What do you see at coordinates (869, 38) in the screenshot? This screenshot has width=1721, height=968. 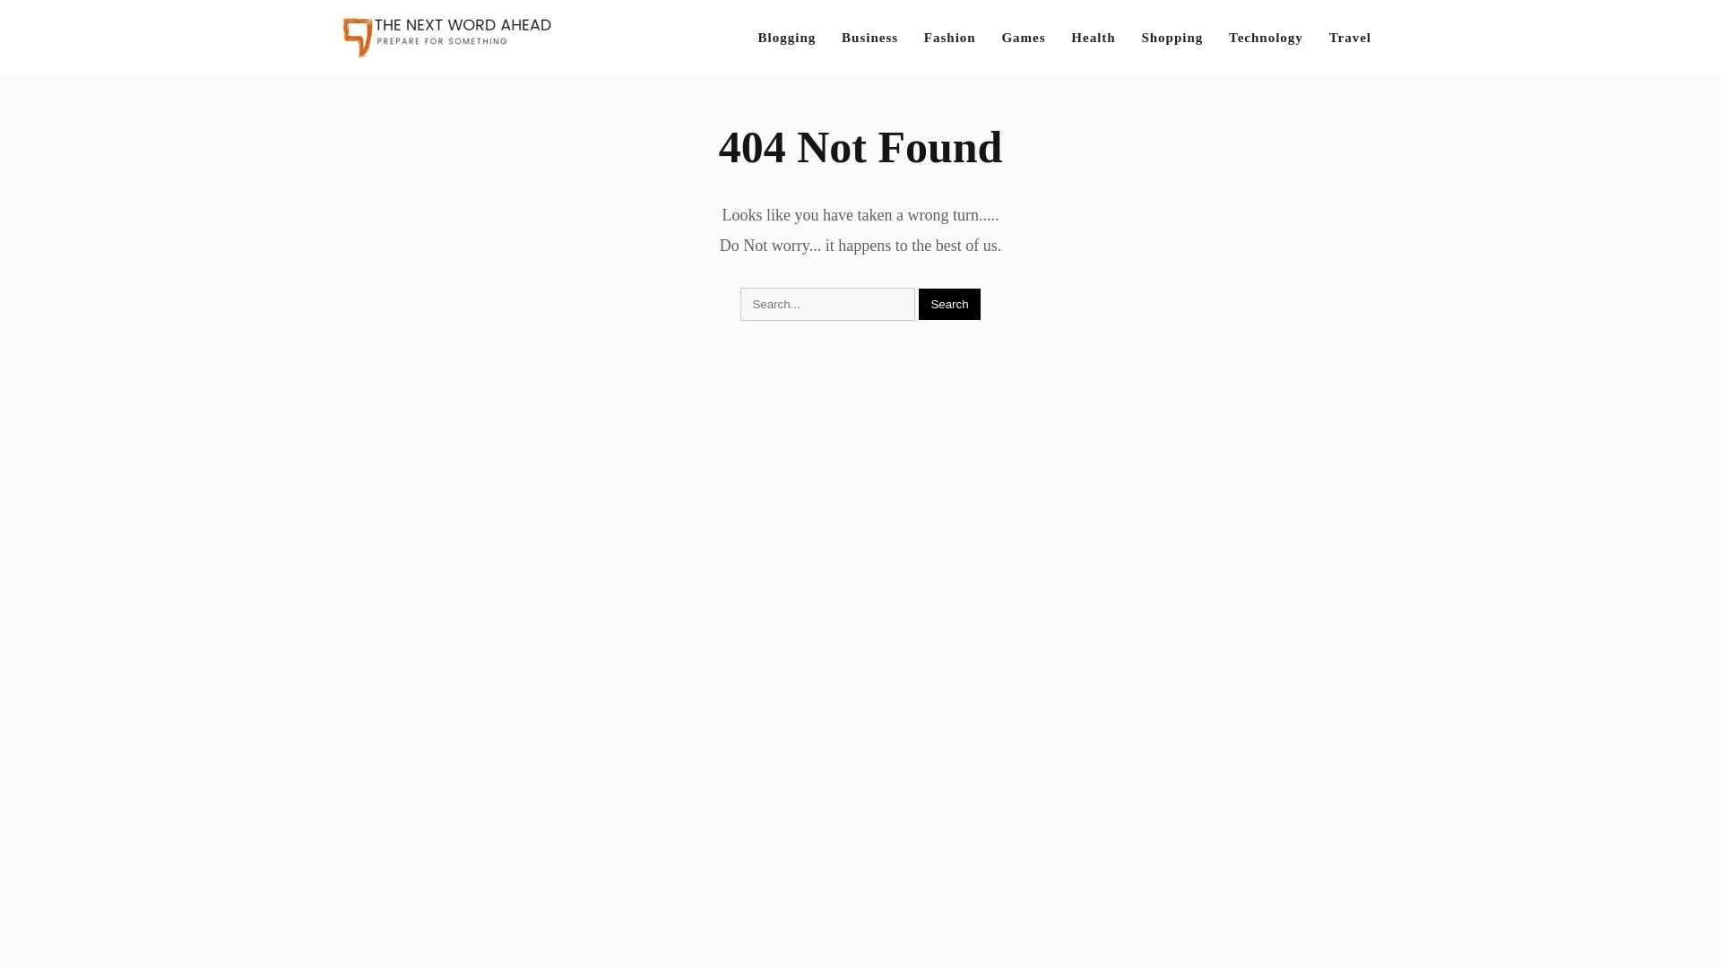 I see `Business` at bounding box center [869, 38].